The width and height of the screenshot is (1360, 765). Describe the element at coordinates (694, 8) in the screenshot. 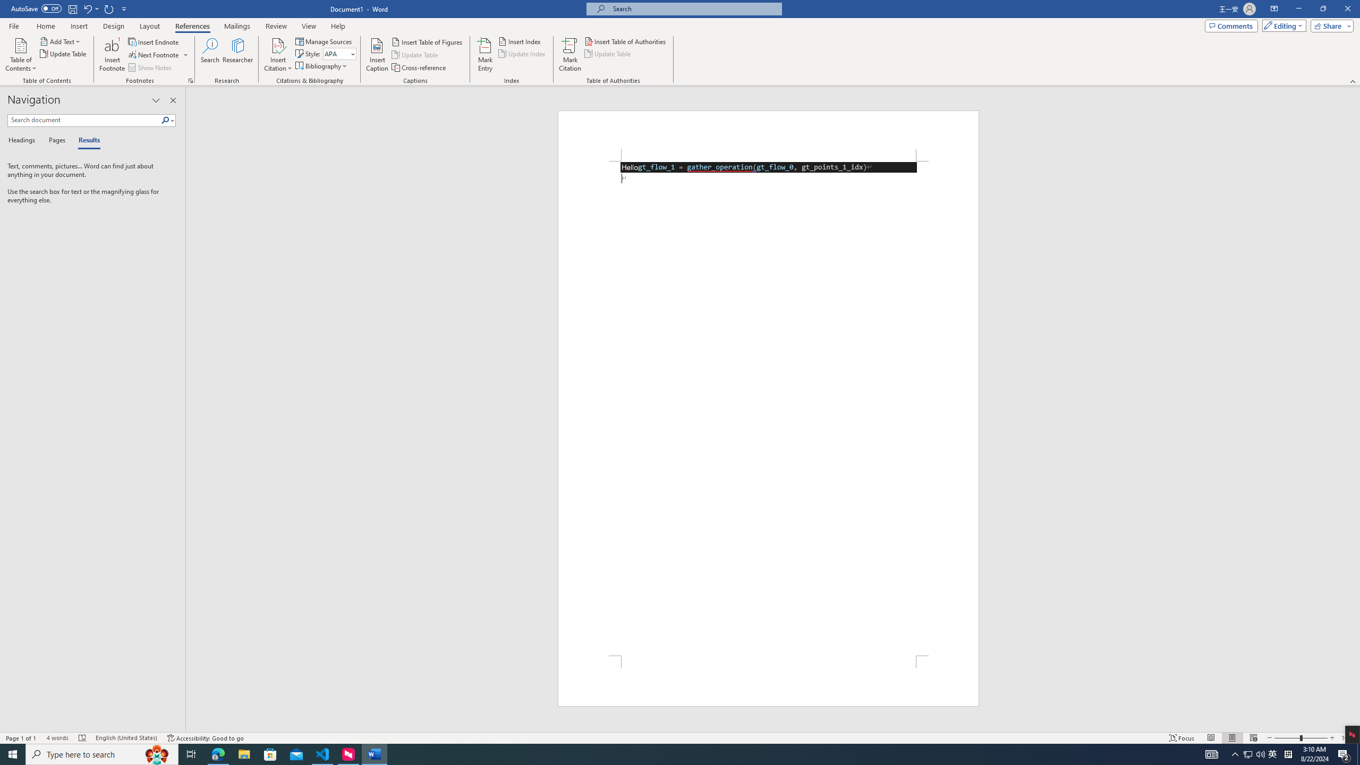

I see `Microsoft search` at that location.